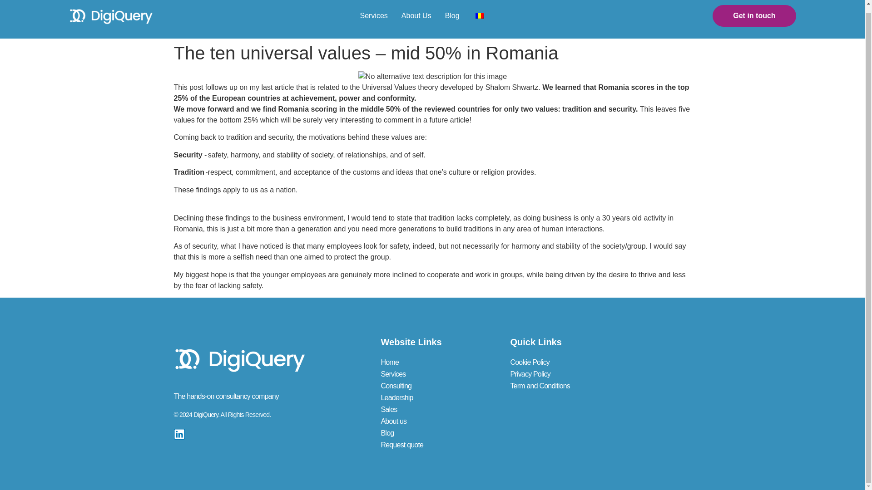 The height and width of the screenshot is (490, 872). I want to click on Term and Conditions, so click(549, 386).